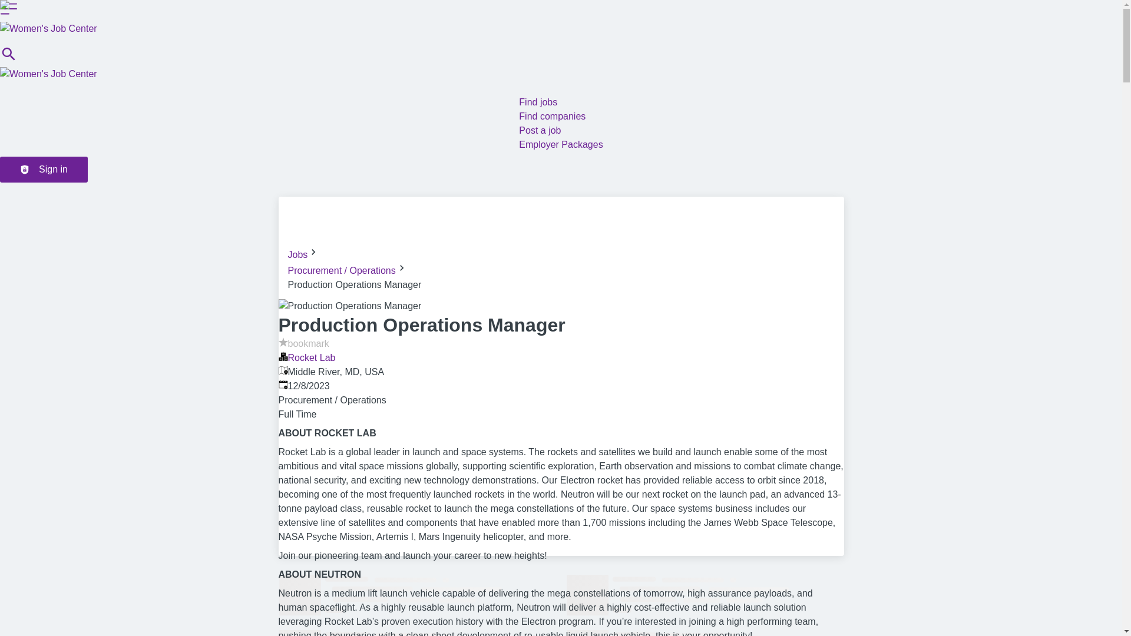 The width and height of the screenshot is (1131, 636). I want to click on Production Operations Manager, so click(349, 306).